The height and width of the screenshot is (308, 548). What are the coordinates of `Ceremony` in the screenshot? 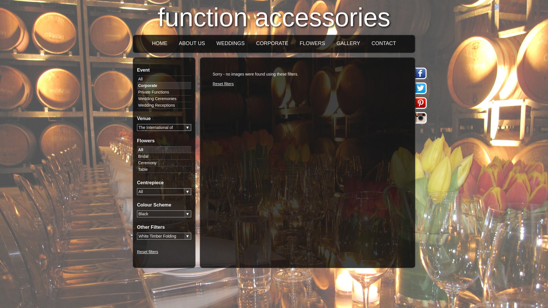 It's located at (164, 163).